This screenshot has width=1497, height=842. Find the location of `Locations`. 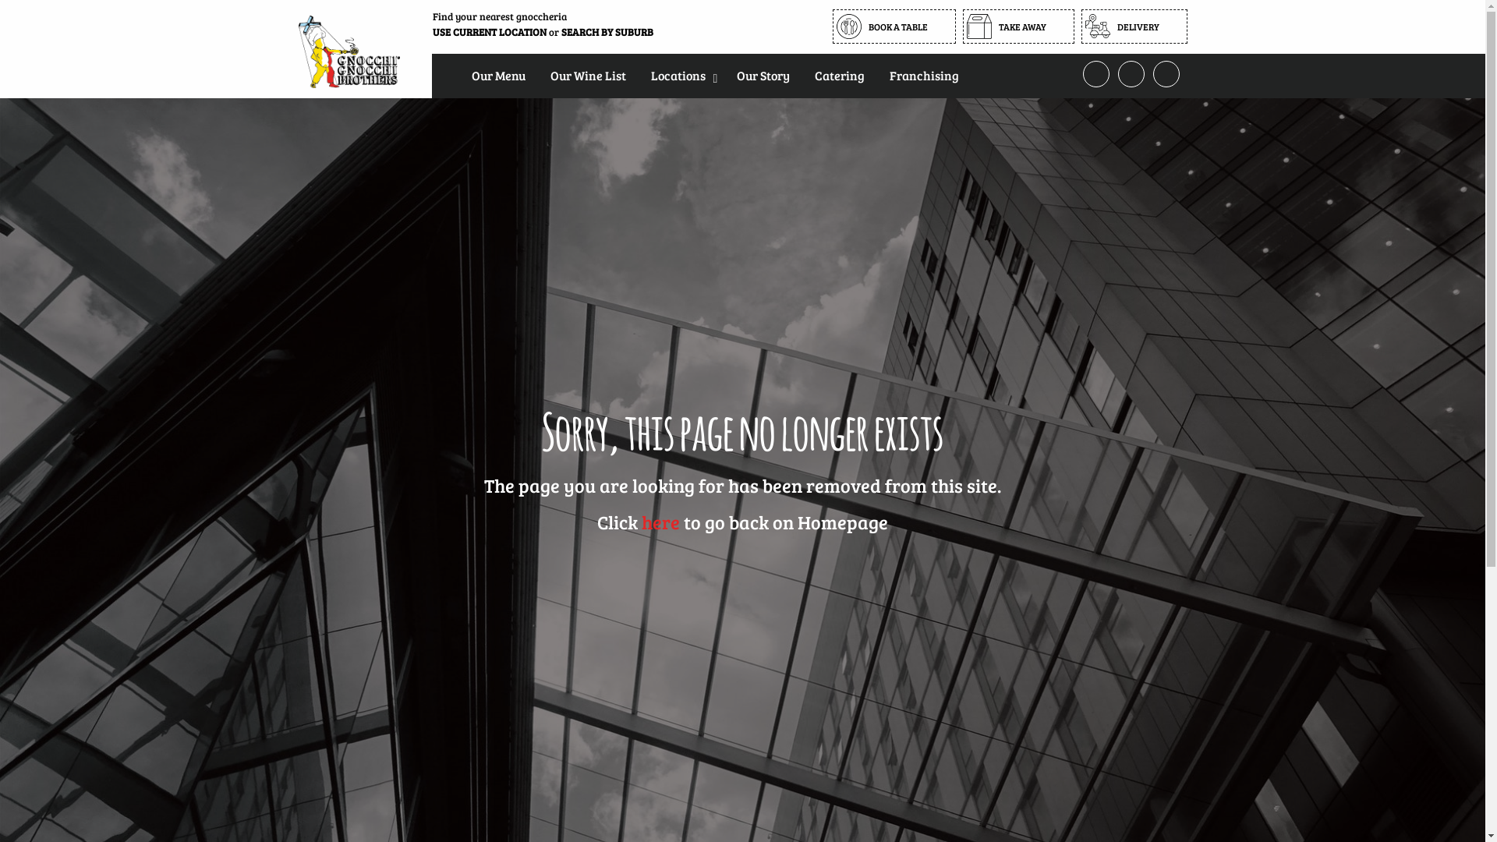

Locations is located at coordinates (681, 75).